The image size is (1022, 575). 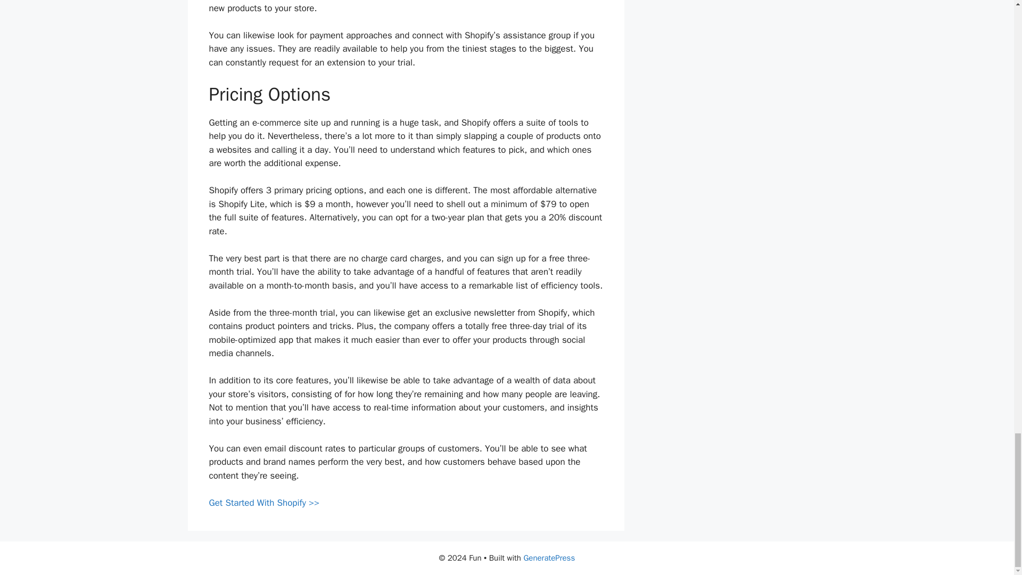 What do you see at coordinates (549, 558) in the screenshot?
I see `GeneratePress` at bounding box center [549, 558].